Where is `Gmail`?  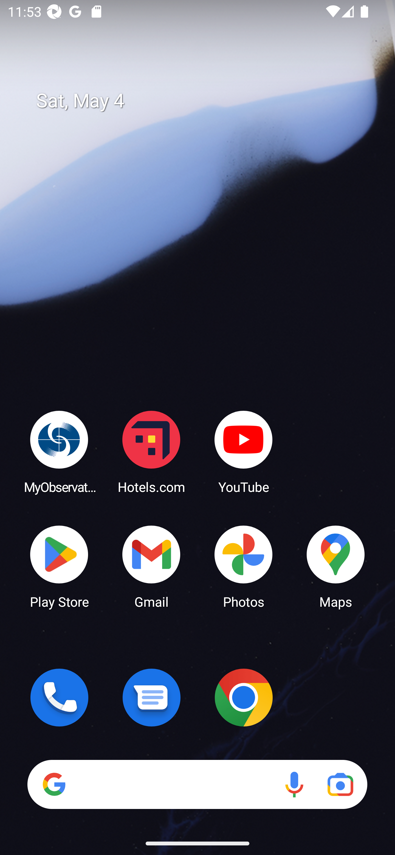 Gmail is located at coordinates (151, 566).